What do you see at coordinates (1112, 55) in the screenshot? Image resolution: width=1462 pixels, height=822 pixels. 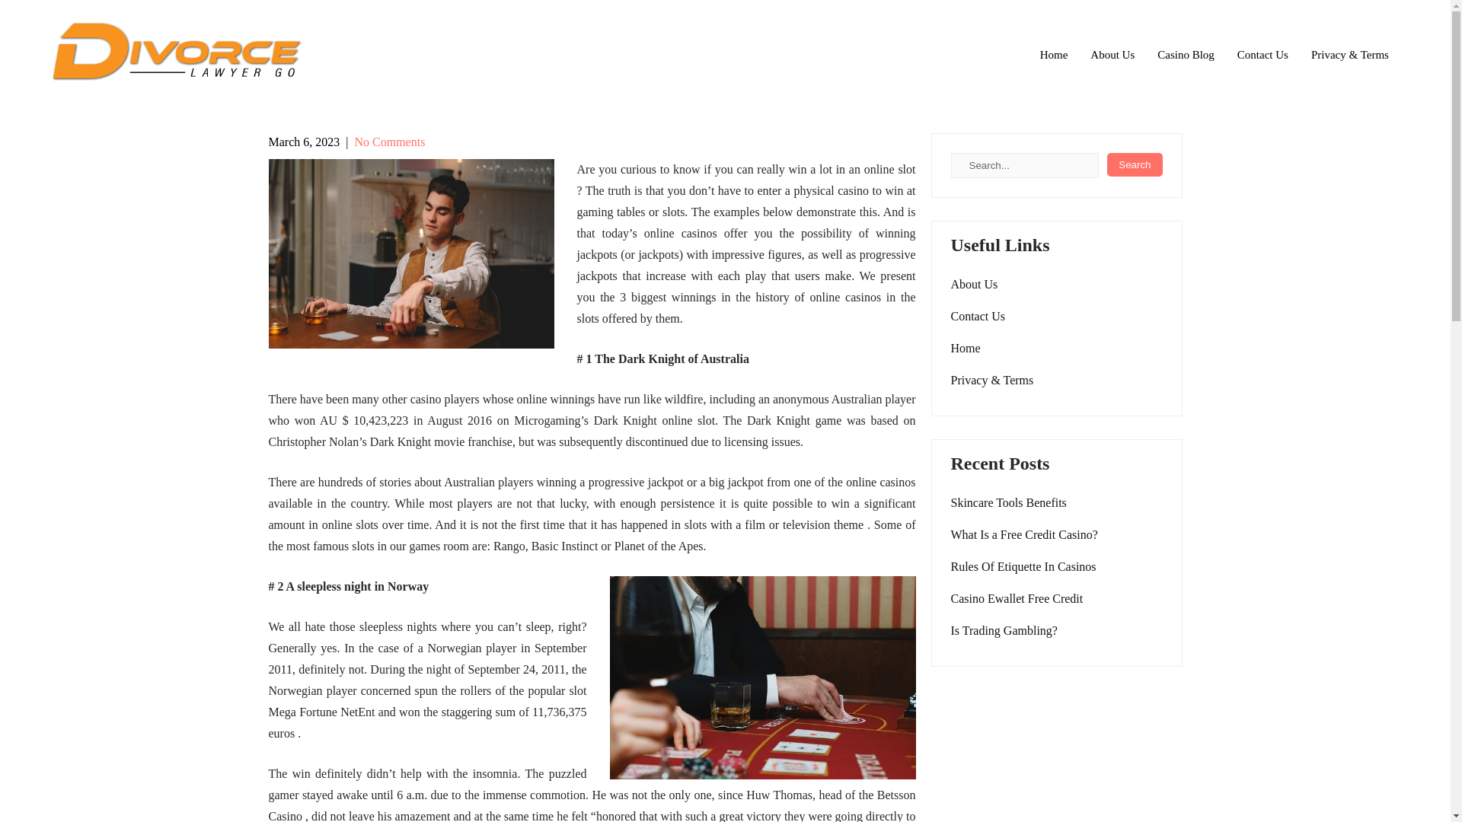 I see `About Us` at bounding box center [1112, 55].